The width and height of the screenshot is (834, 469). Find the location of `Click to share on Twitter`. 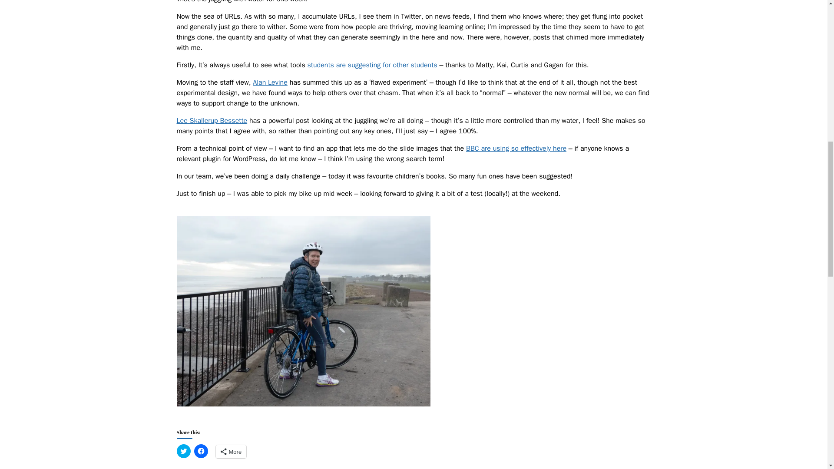

Click to share on Twitter is located at coordinates (183, 451).